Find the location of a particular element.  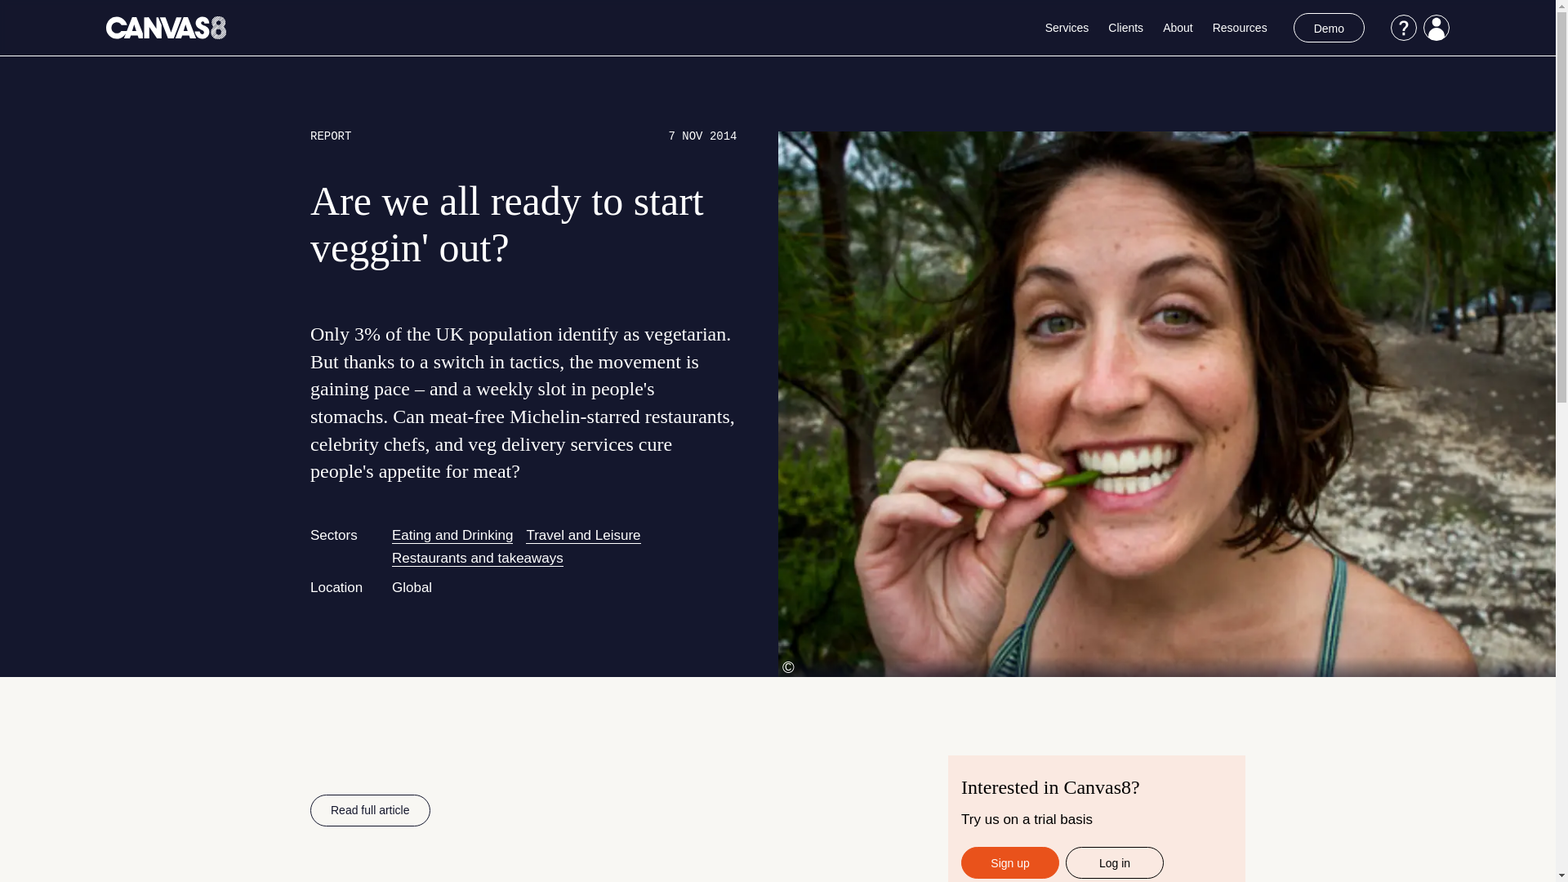

Read full article is located at coordinates (370, 810).